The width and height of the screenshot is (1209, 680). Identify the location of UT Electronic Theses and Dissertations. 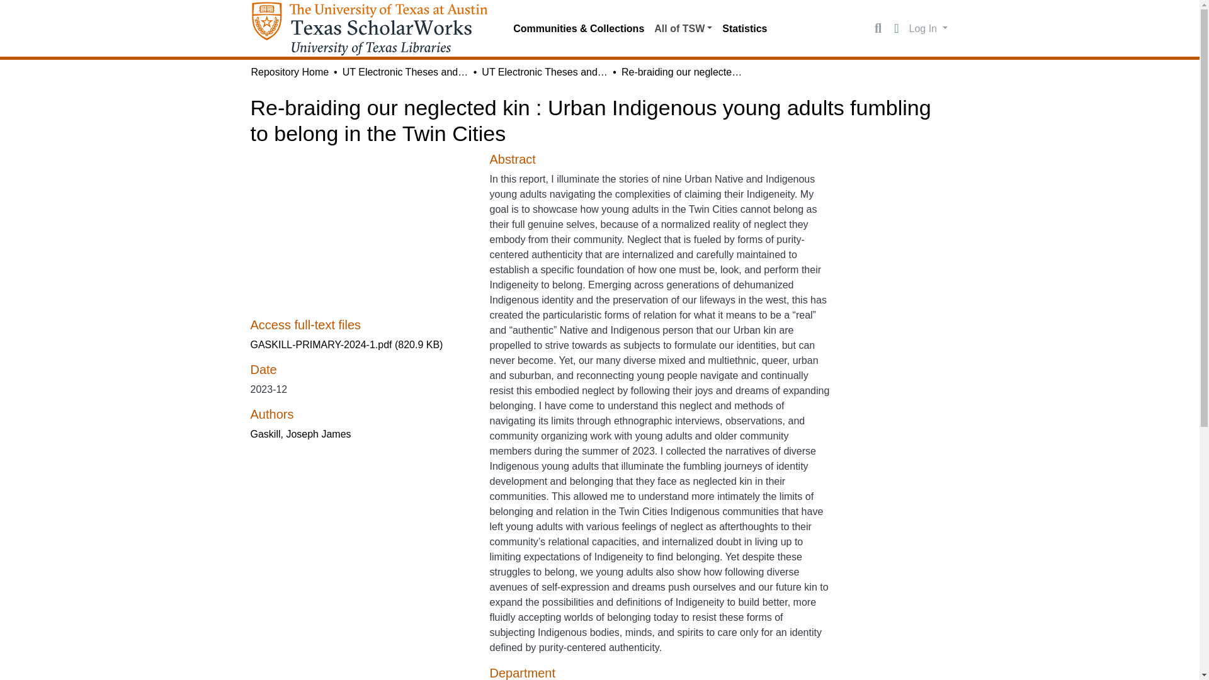
(406, 72).